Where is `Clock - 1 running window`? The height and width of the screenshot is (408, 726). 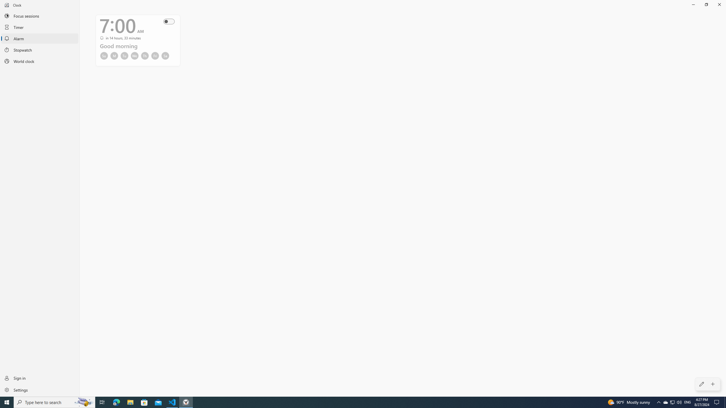 Clock - 1 running window is located at coordinates (186, 402).